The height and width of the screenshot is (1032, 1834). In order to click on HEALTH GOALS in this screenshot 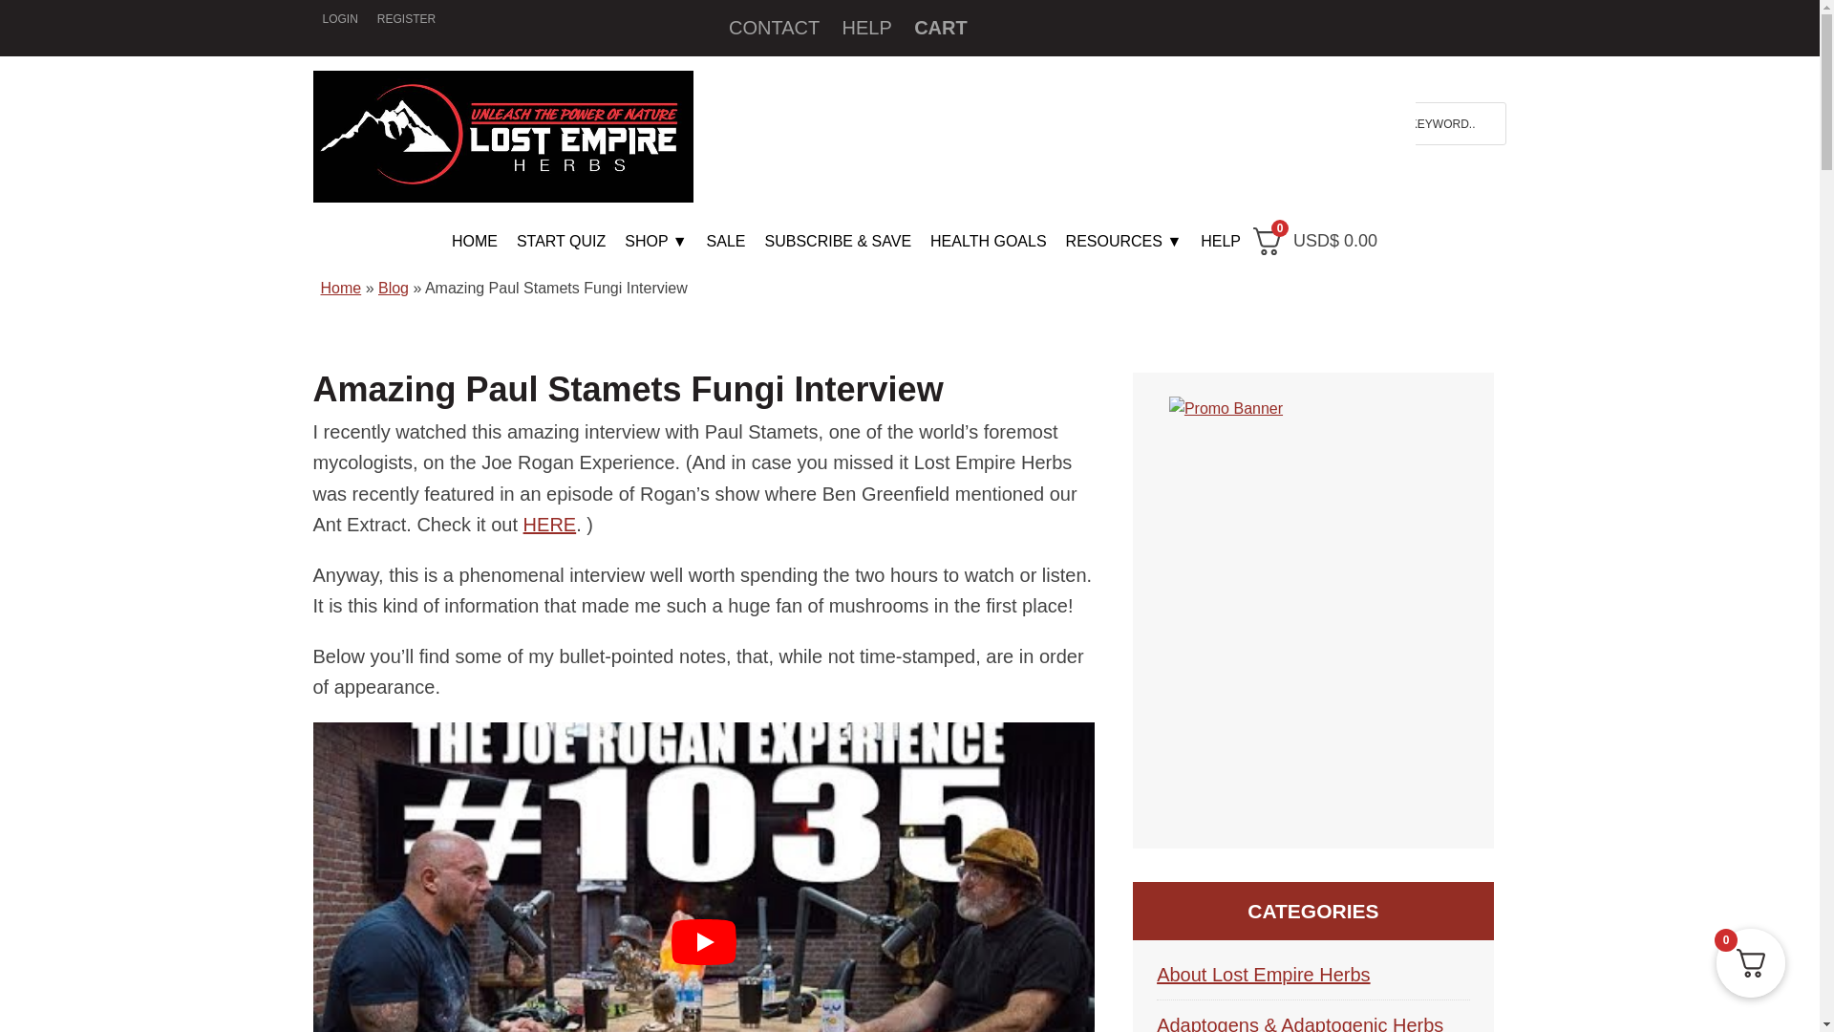, I will do `click(988, 242)`.